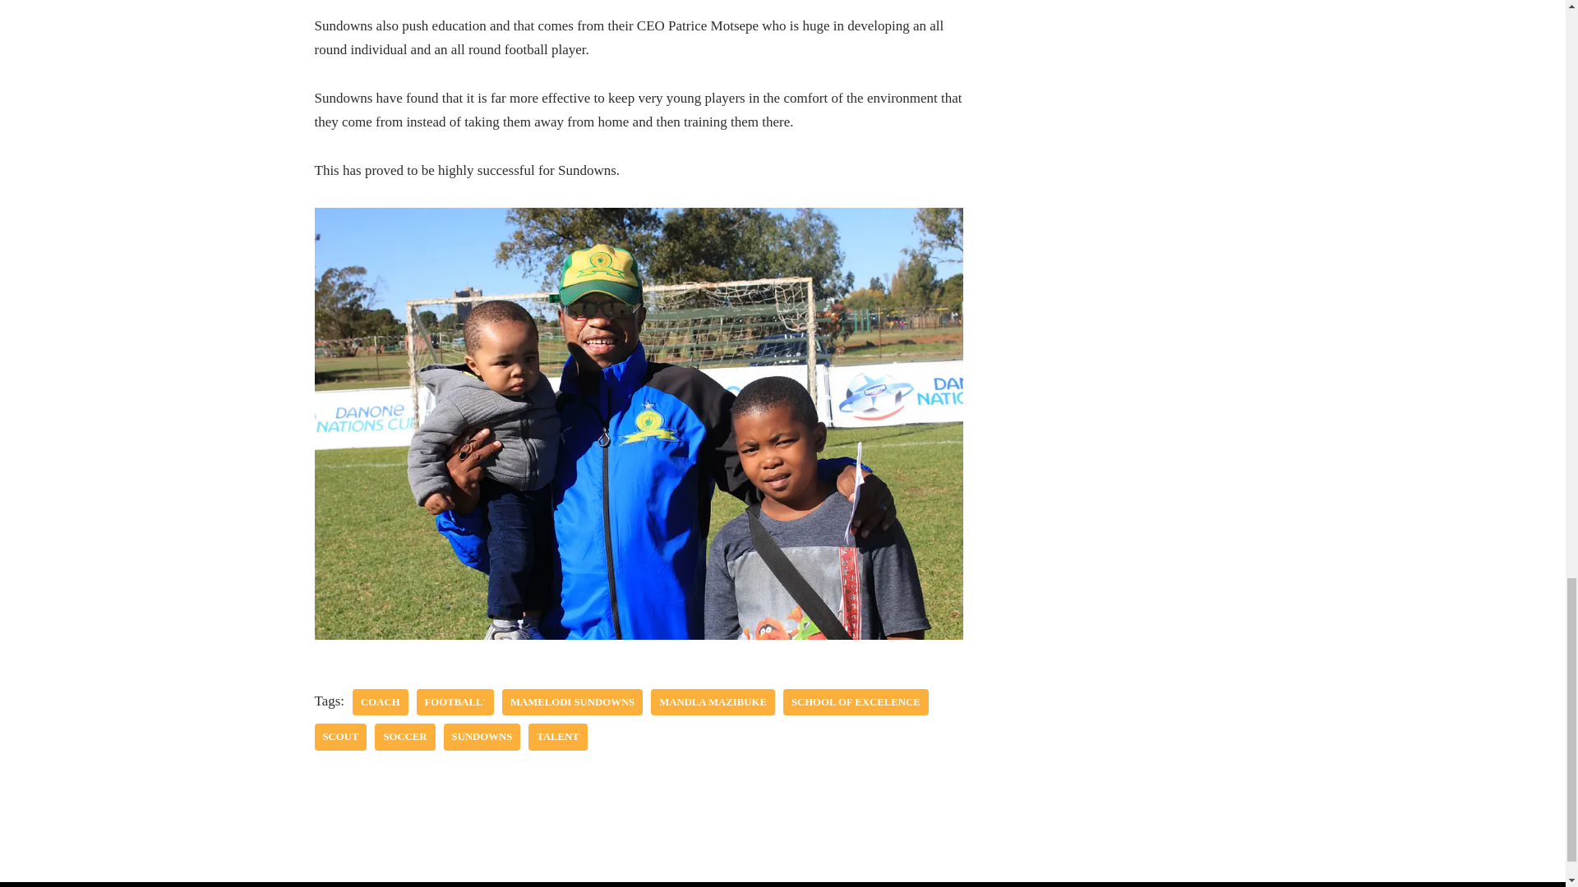 The image size is (1578, 887). I want to click on SCHOOL OF EXCELENCE, so click(856, 702).